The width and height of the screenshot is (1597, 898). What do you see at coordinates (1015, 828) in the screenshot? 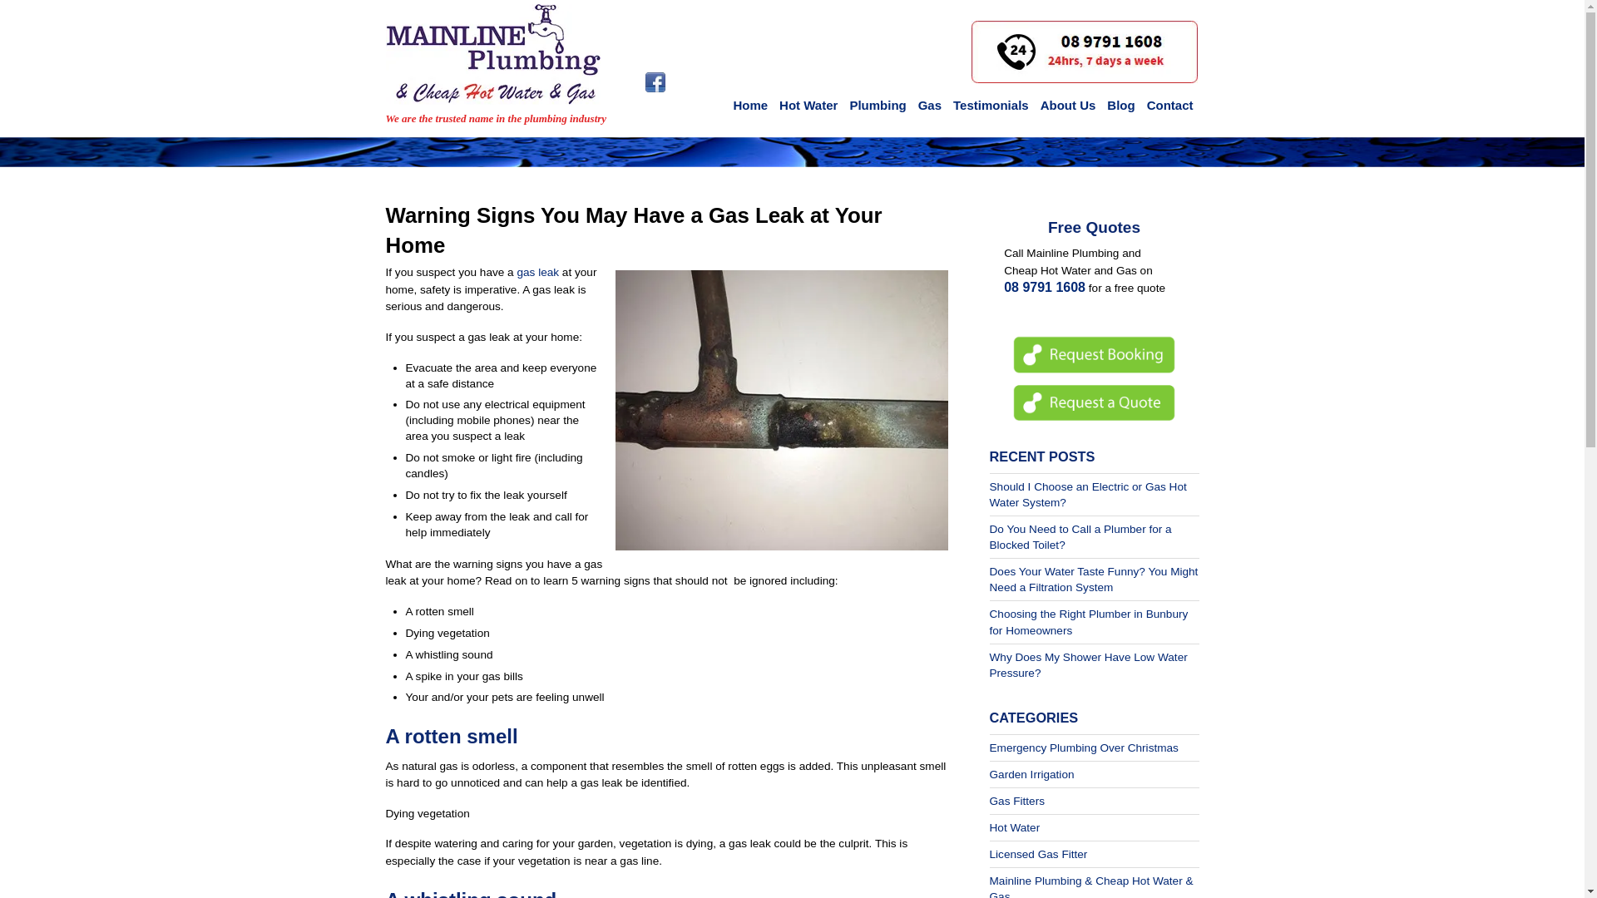
I see `Hot Water` at bounding box center [1015, 828].